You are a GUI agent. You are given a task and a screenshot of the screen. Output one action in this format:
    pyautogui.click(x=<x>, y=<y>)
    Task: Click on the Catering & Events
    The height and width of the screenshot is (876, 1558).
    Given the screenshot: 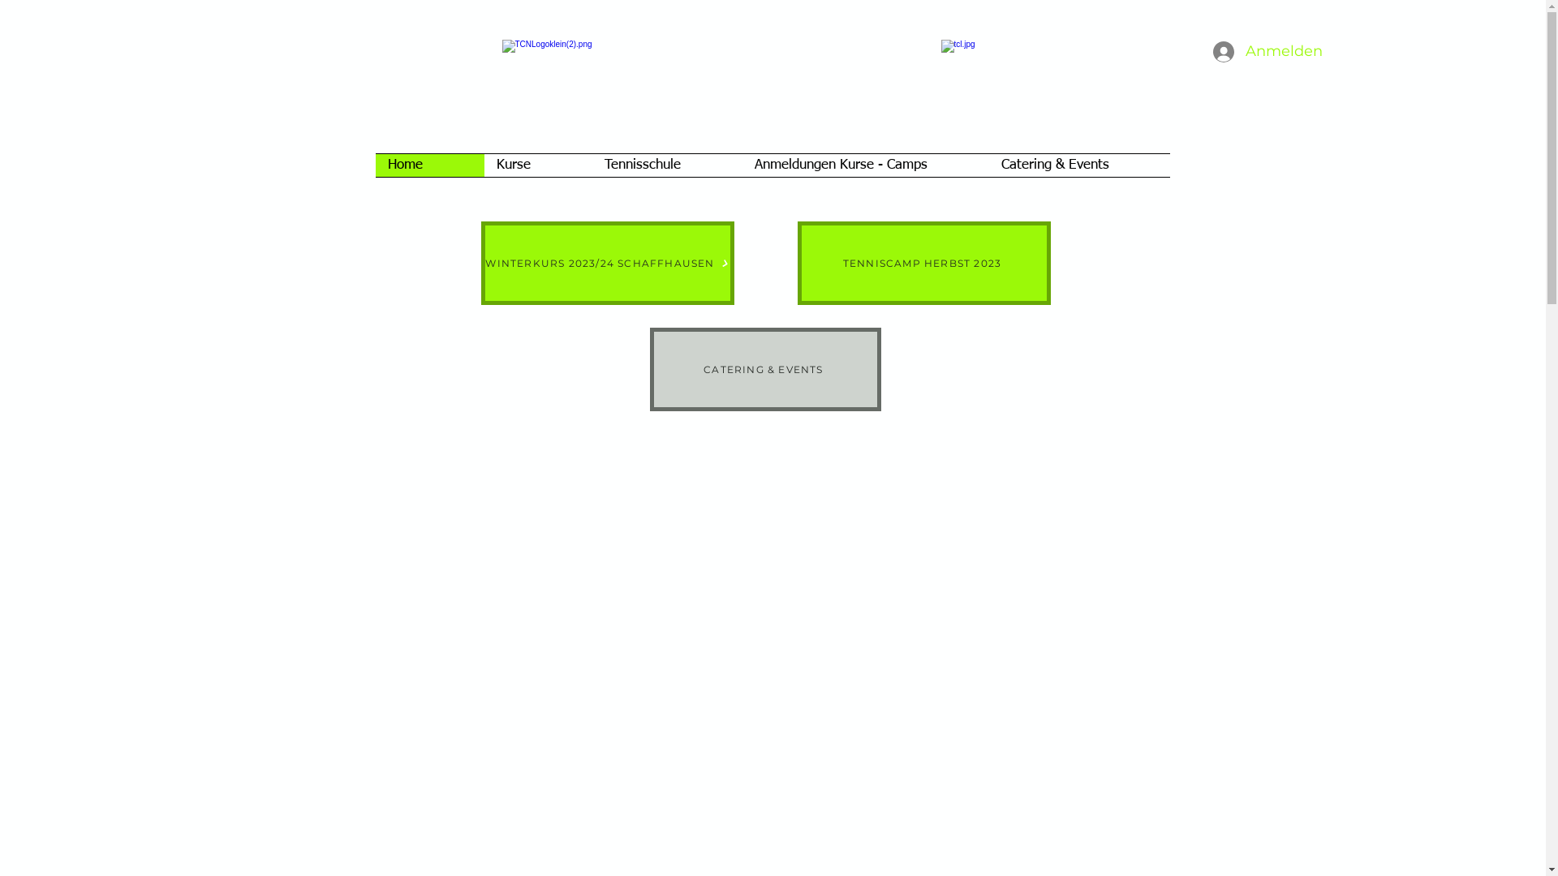 What is the action you would take?
    pyautogui.click(x=1079, y=165)
    